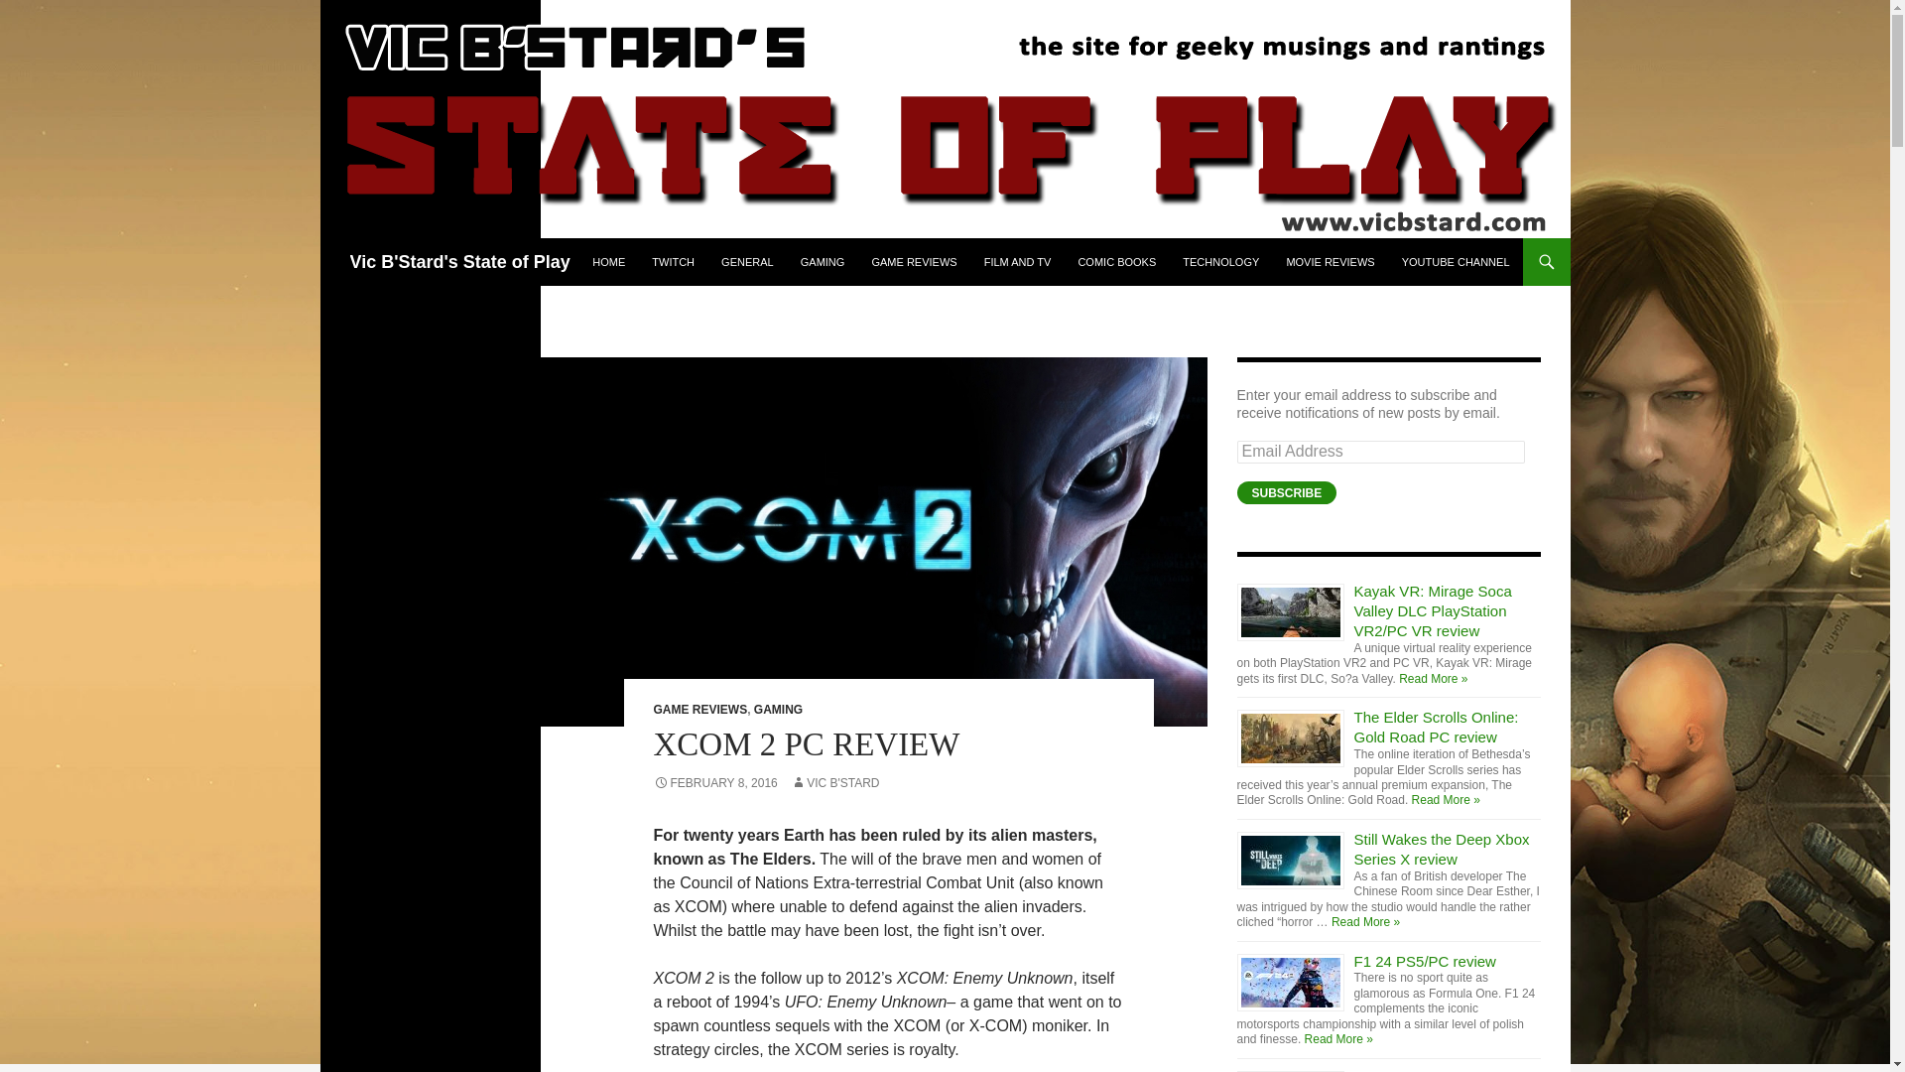 The image size is (1905, 1072). I want to click on TECHNOLOGY, so click(1220, 262).